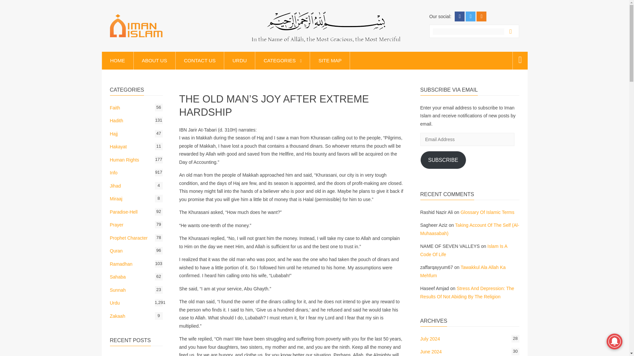 The image size is (634, 356). What do you see at coordinates (128, 238) in the screenshot?
I see `Prophet Character` at bounding box center [128, 238].